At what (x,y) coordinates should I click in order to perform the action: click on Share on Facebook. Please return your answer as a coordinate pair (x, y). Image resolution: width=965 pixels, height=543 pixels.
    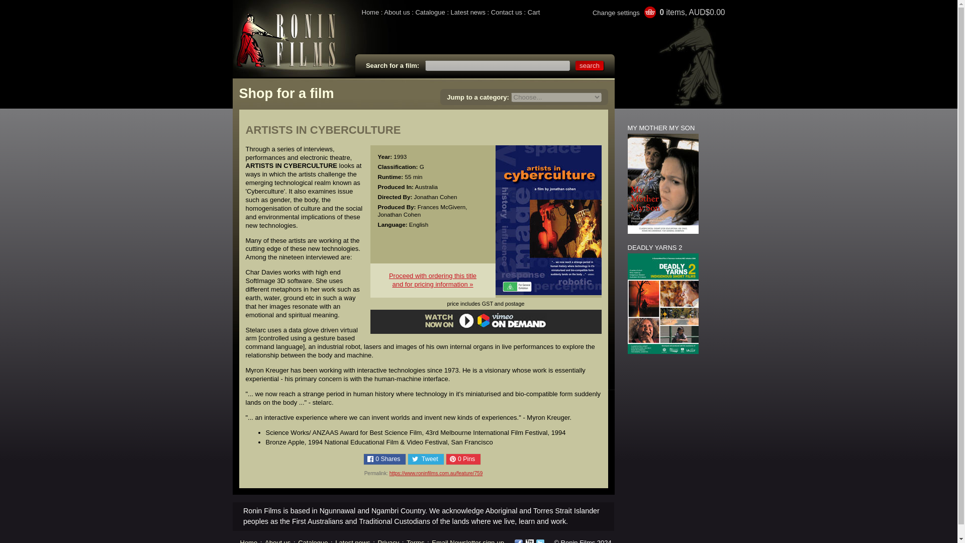
    Looking at the image, I should click on (385, 459).